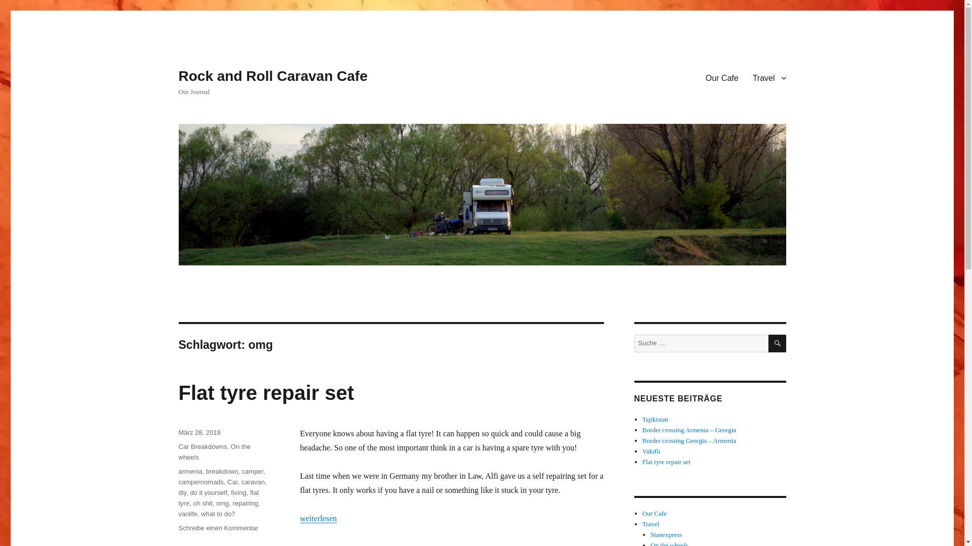  I want to click on camper, so click(253, 471).